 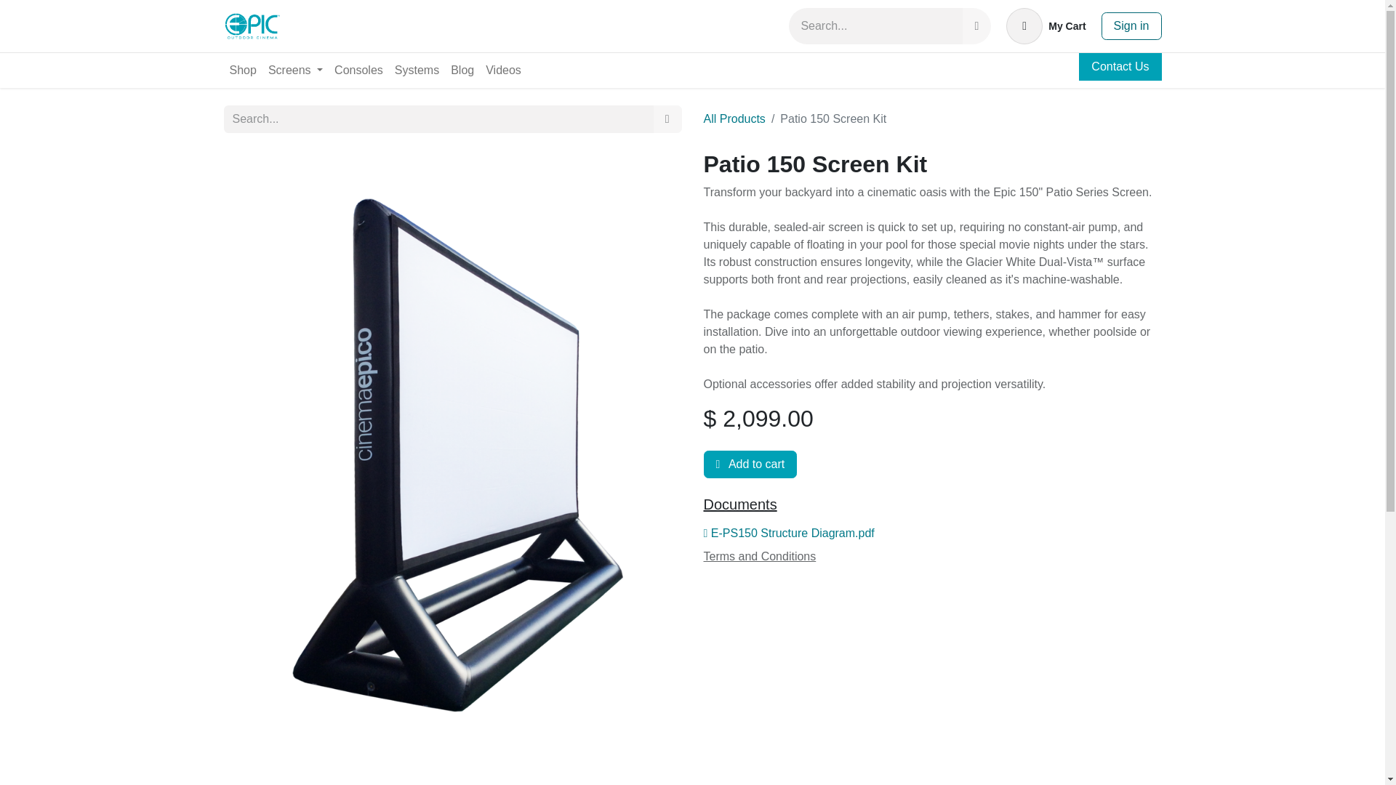 I want to click on My Cart, so click(x=692, y=26).